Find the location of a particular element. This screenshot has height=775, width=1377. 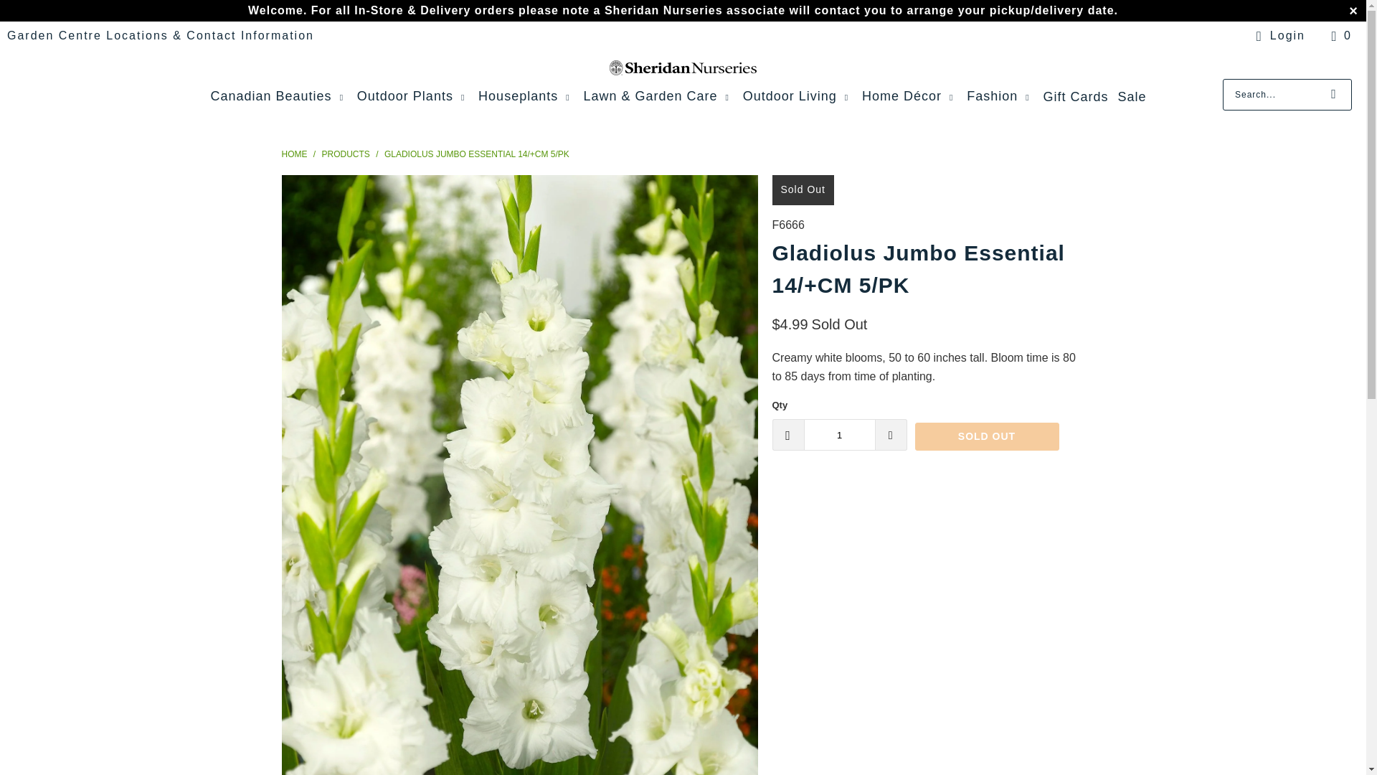

Sheridan Nurseries Online is located at coordinates (294, 154).